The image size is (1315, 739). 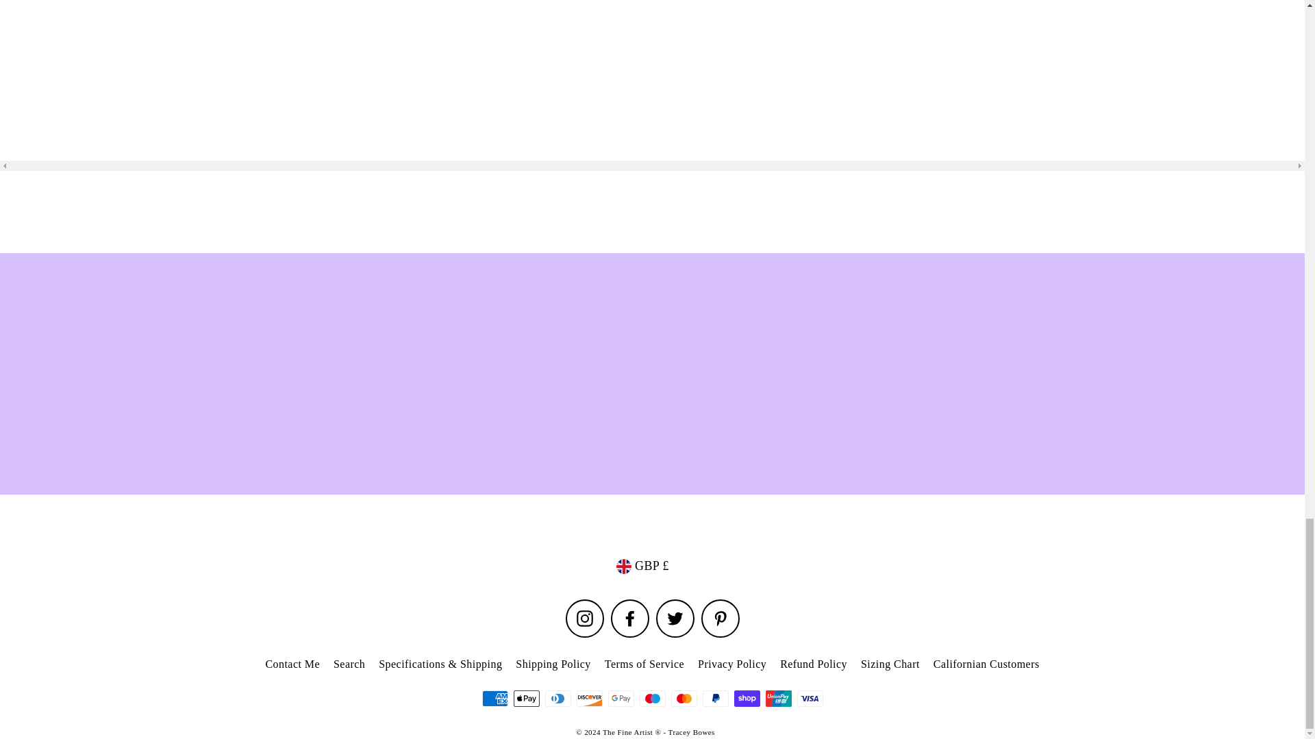 I want to click on Mastercard, so click(x=684, y=698).